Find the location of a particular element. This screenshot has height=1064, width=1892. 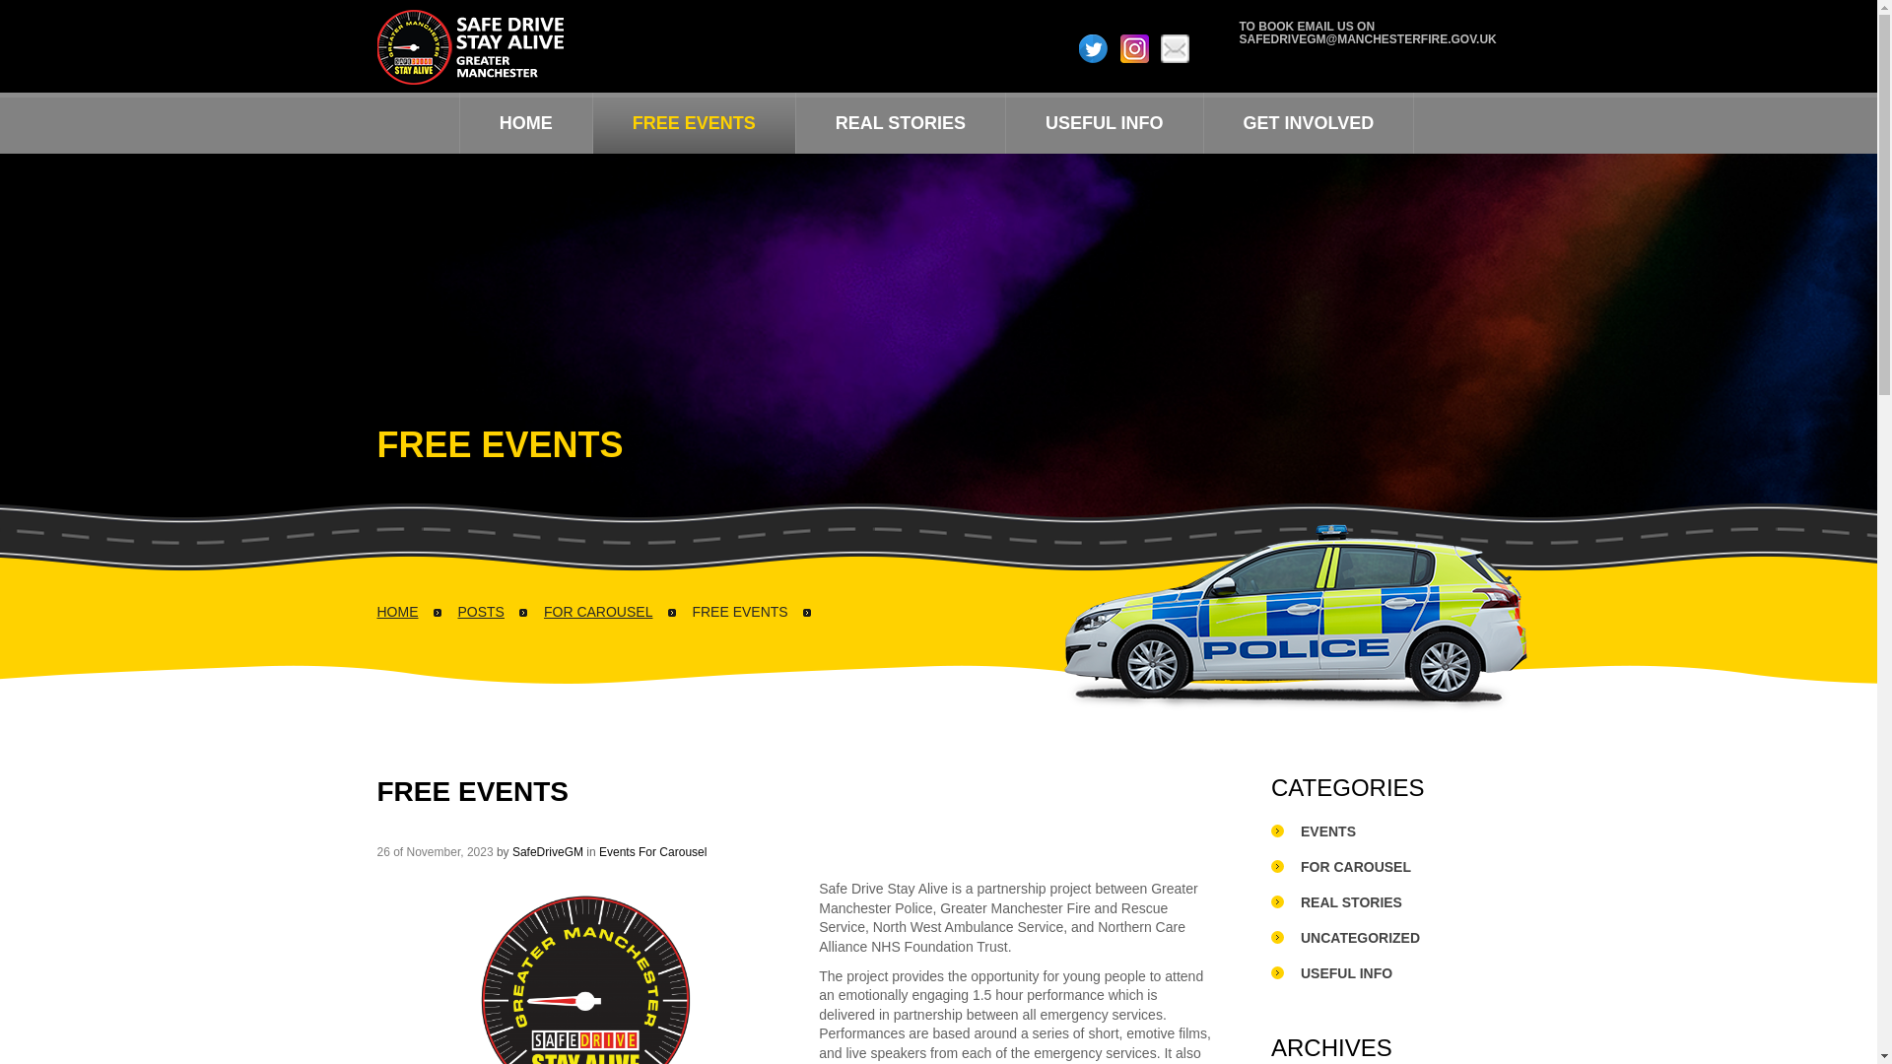

instagram is located at coordinates (1133, 47).